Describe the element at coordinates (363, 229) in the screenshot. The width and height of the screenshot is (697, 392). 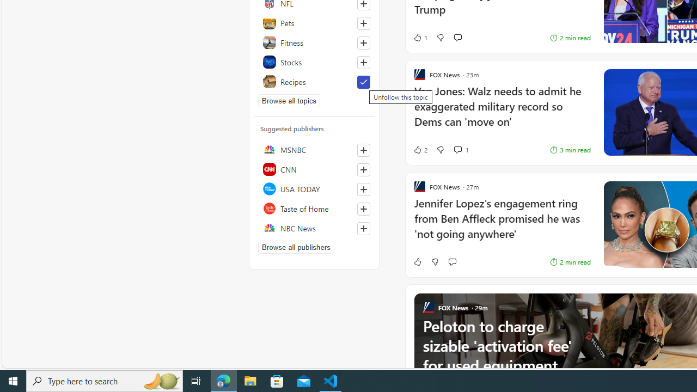
I see `Follow this source` at that location.